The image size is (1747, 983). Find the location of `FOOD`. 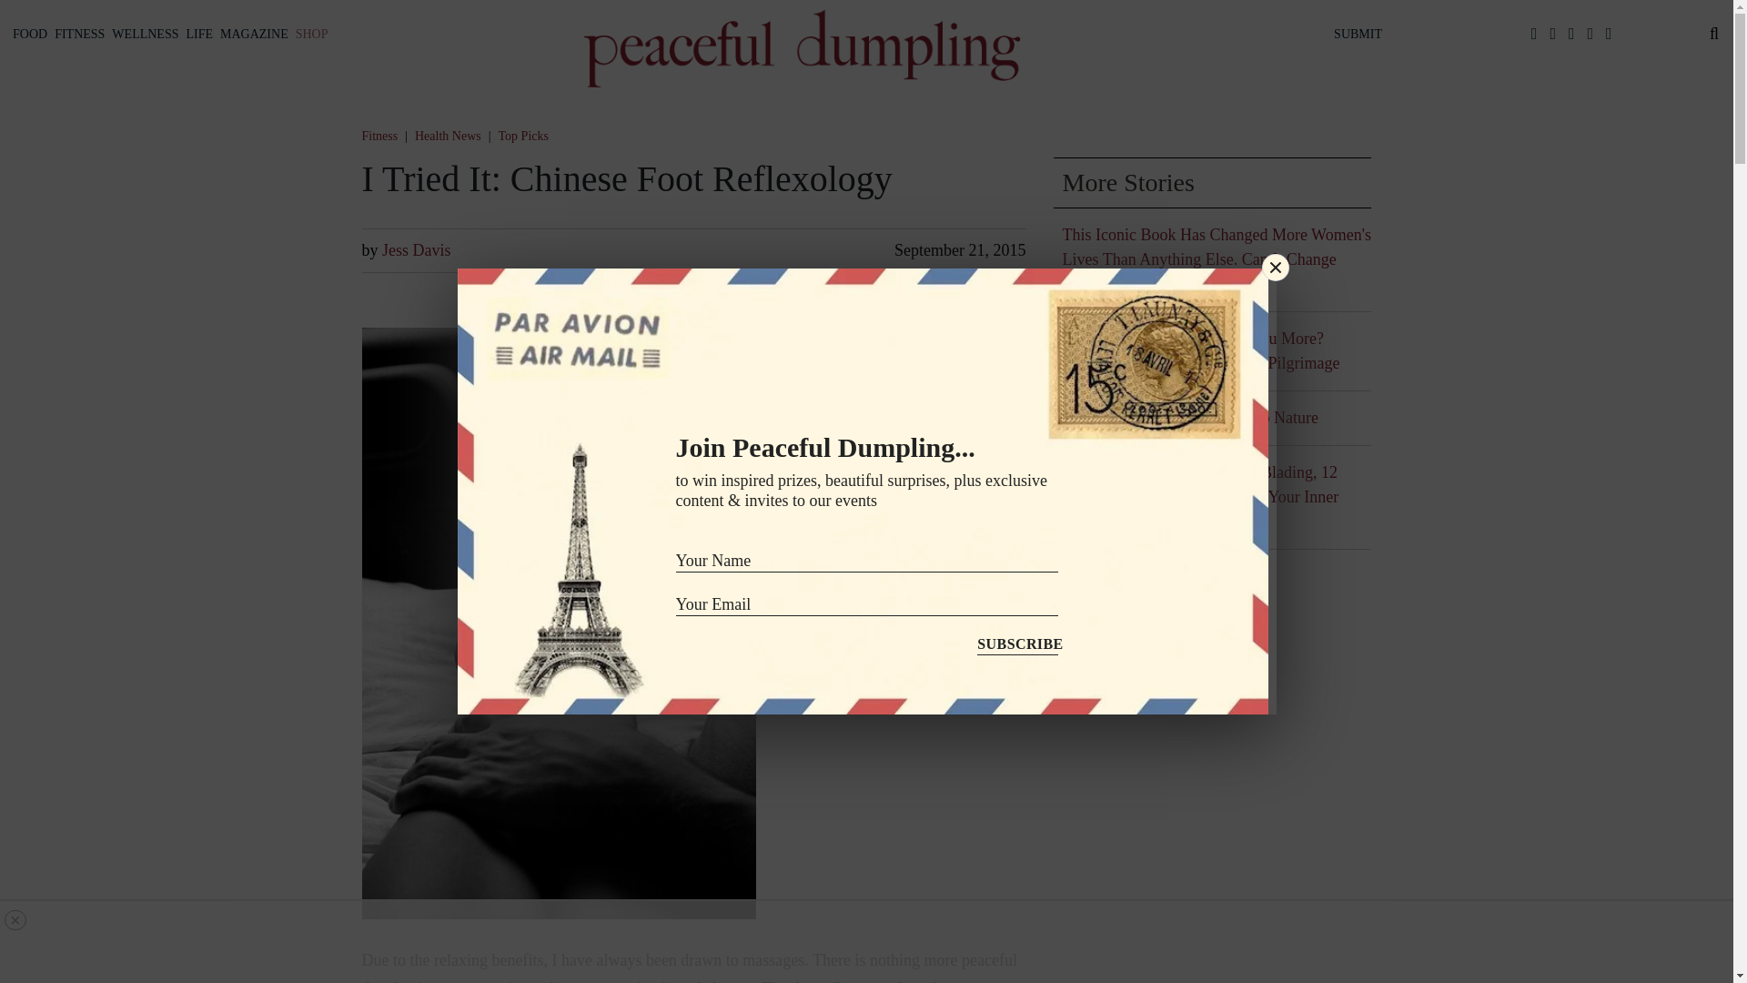

FOOD is located at coordinates (29, 34).